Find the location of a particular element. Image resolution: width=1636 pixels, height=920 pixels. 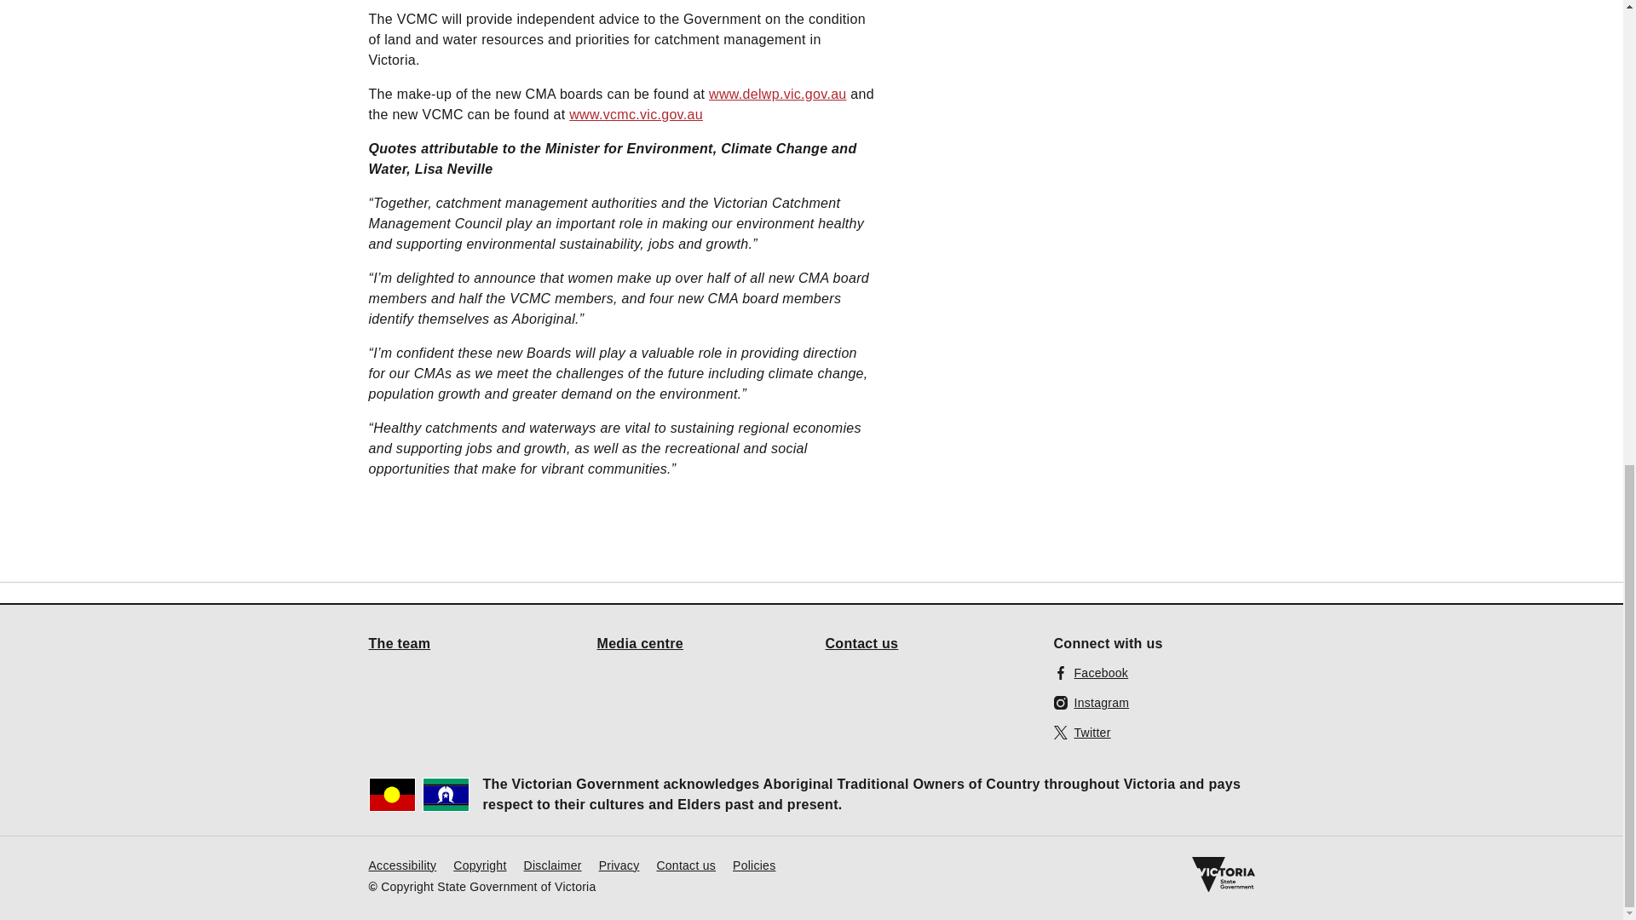

Policies is located at coordinates (754, 864).